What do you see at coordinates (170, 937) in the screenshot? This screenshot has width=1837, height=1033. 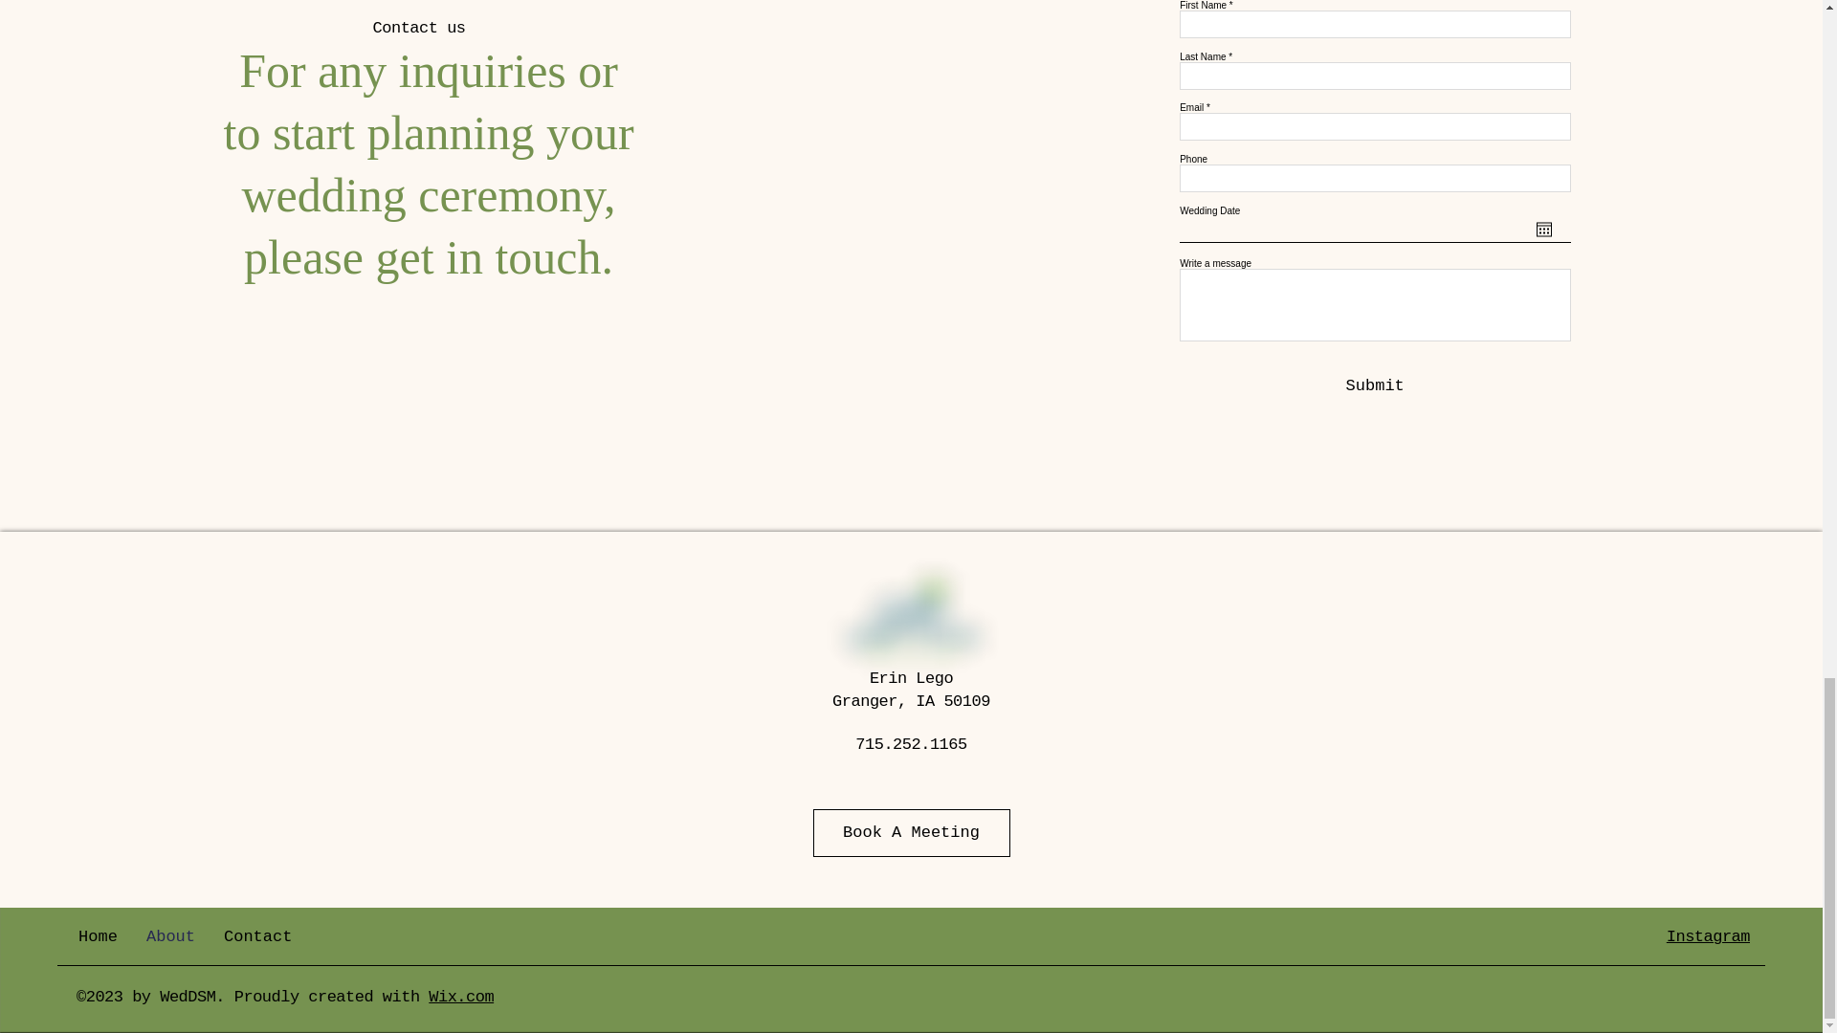 I see `About` at bounding box center [170, 937].